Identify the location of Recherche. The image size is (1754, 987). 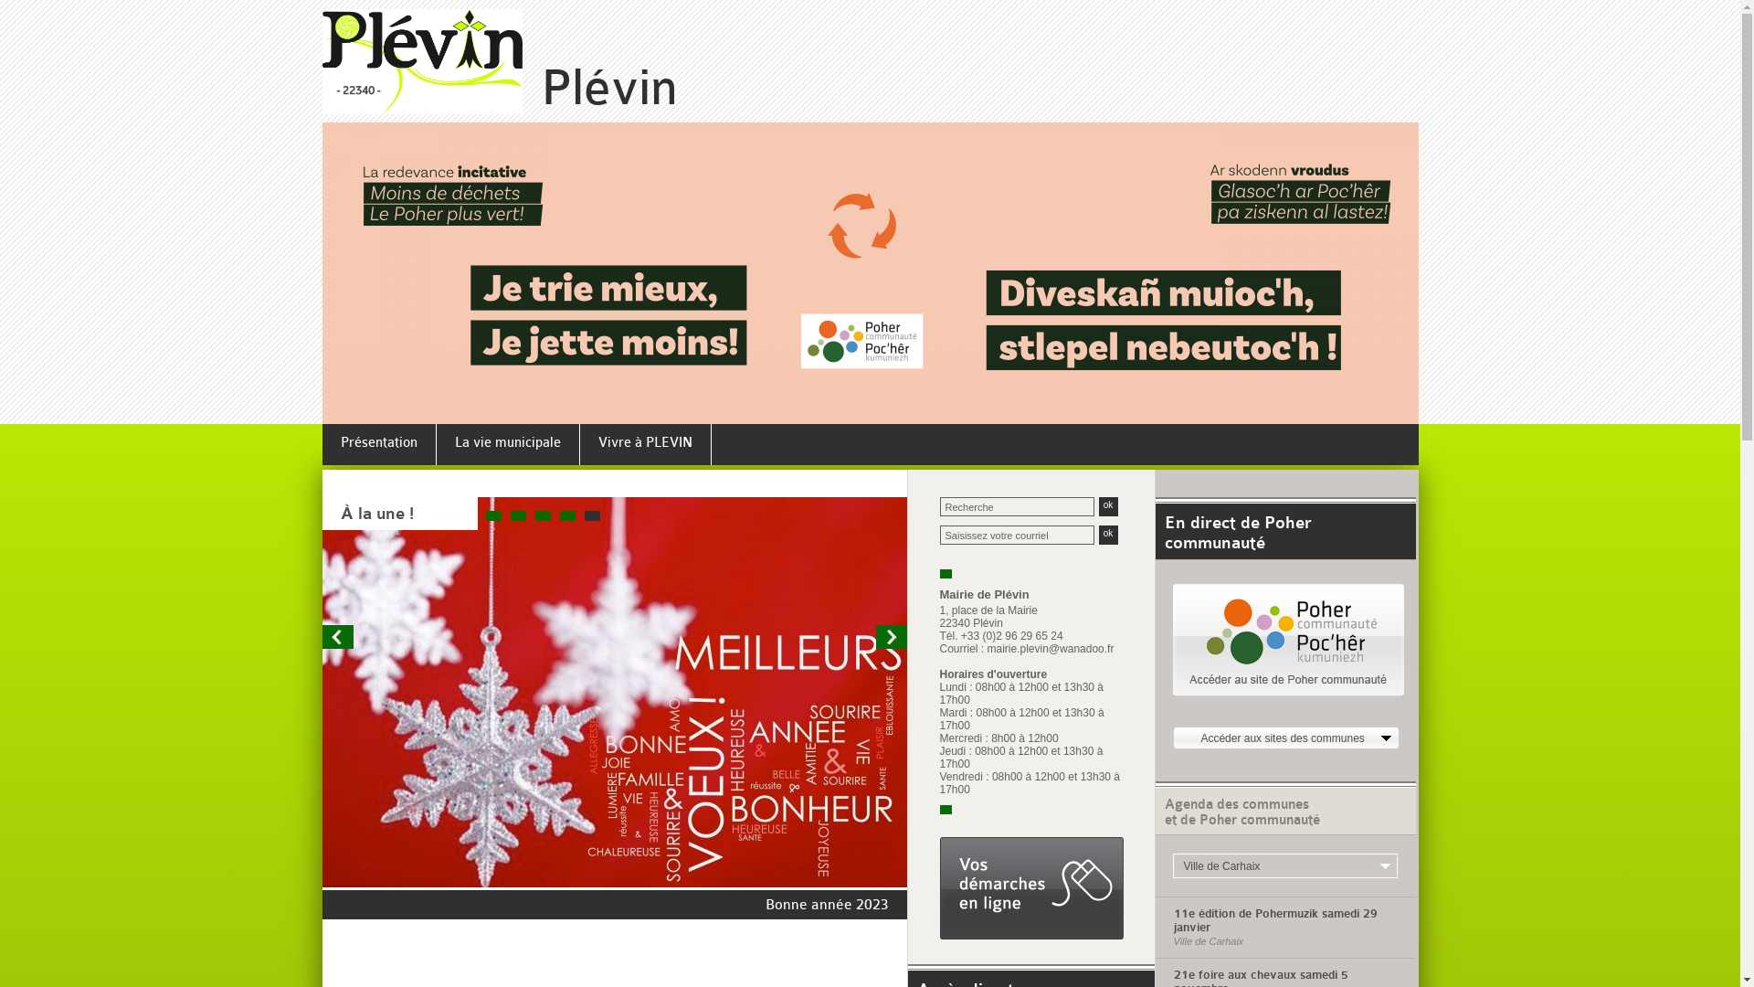
(1016, 506).